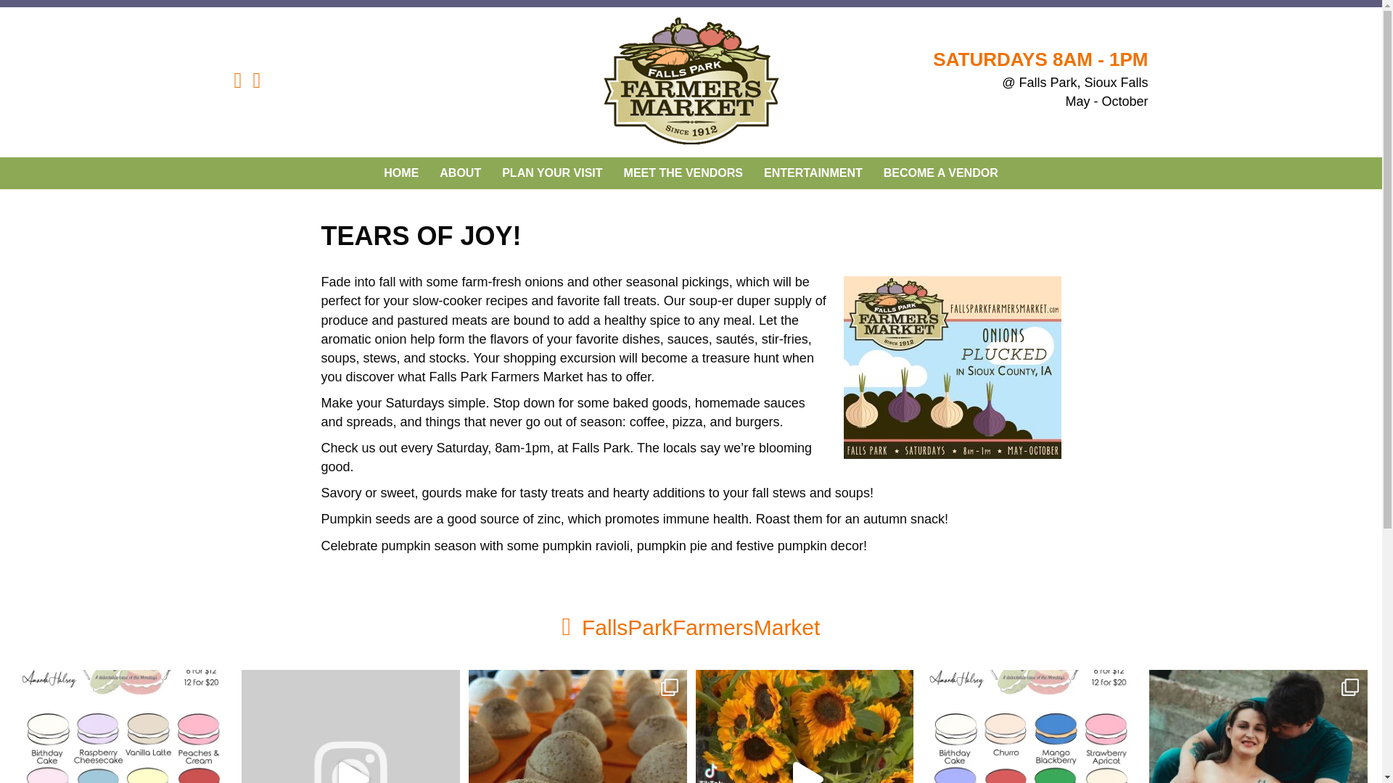 The height and width of the screenshot is (783, 1393). What do you see at coordinates (400, 173) in the screenshot?
I see `HOME` at bounding box center [400, 173].